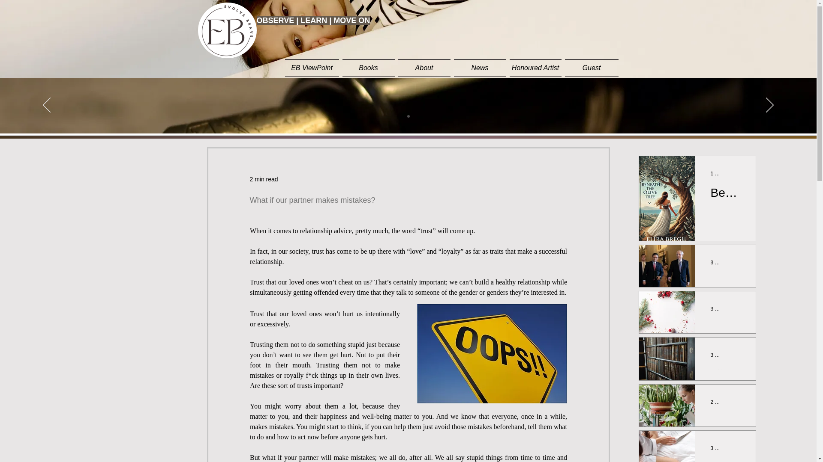 The image size is (823, 462). Describe the element at coordinates (717, 173) in the screenshot. I see `1 min` at that location.